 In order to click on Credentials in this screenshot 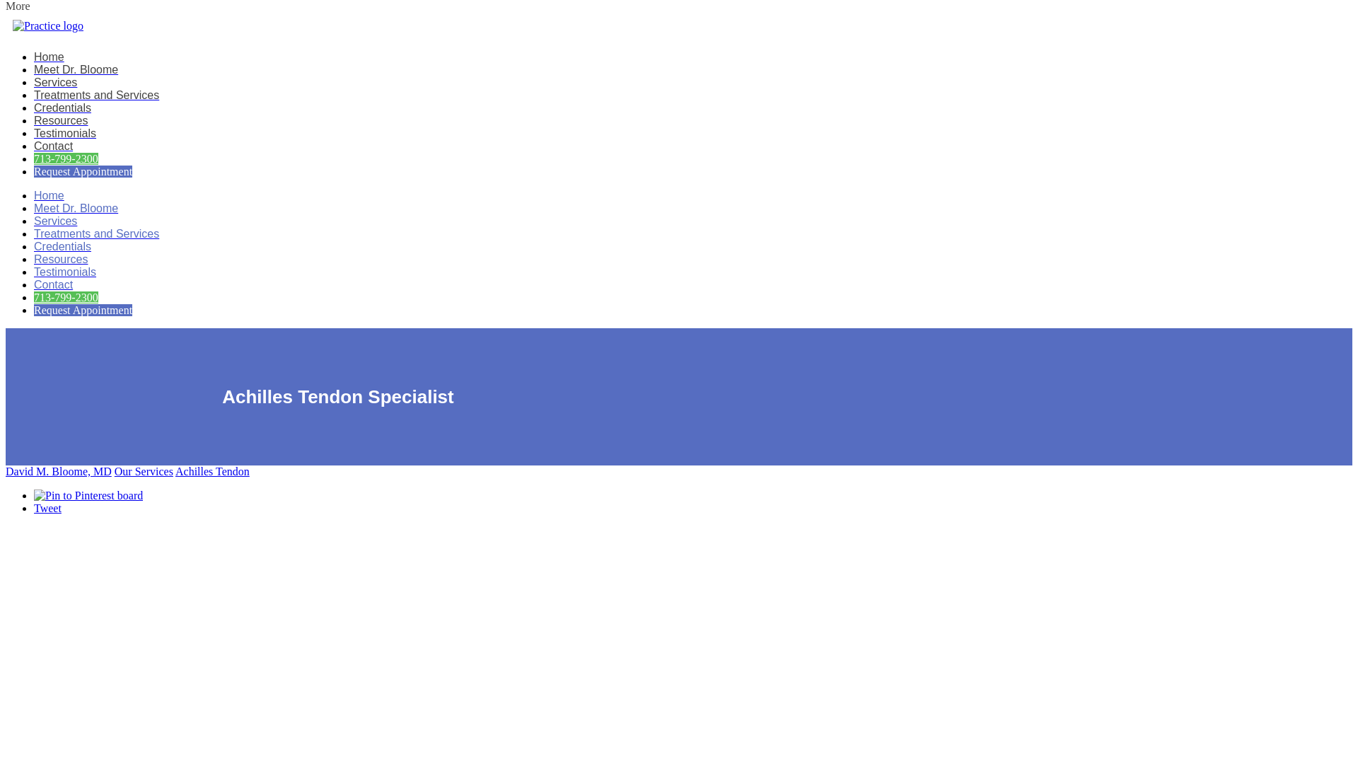, I will do `click(62, 246)`.